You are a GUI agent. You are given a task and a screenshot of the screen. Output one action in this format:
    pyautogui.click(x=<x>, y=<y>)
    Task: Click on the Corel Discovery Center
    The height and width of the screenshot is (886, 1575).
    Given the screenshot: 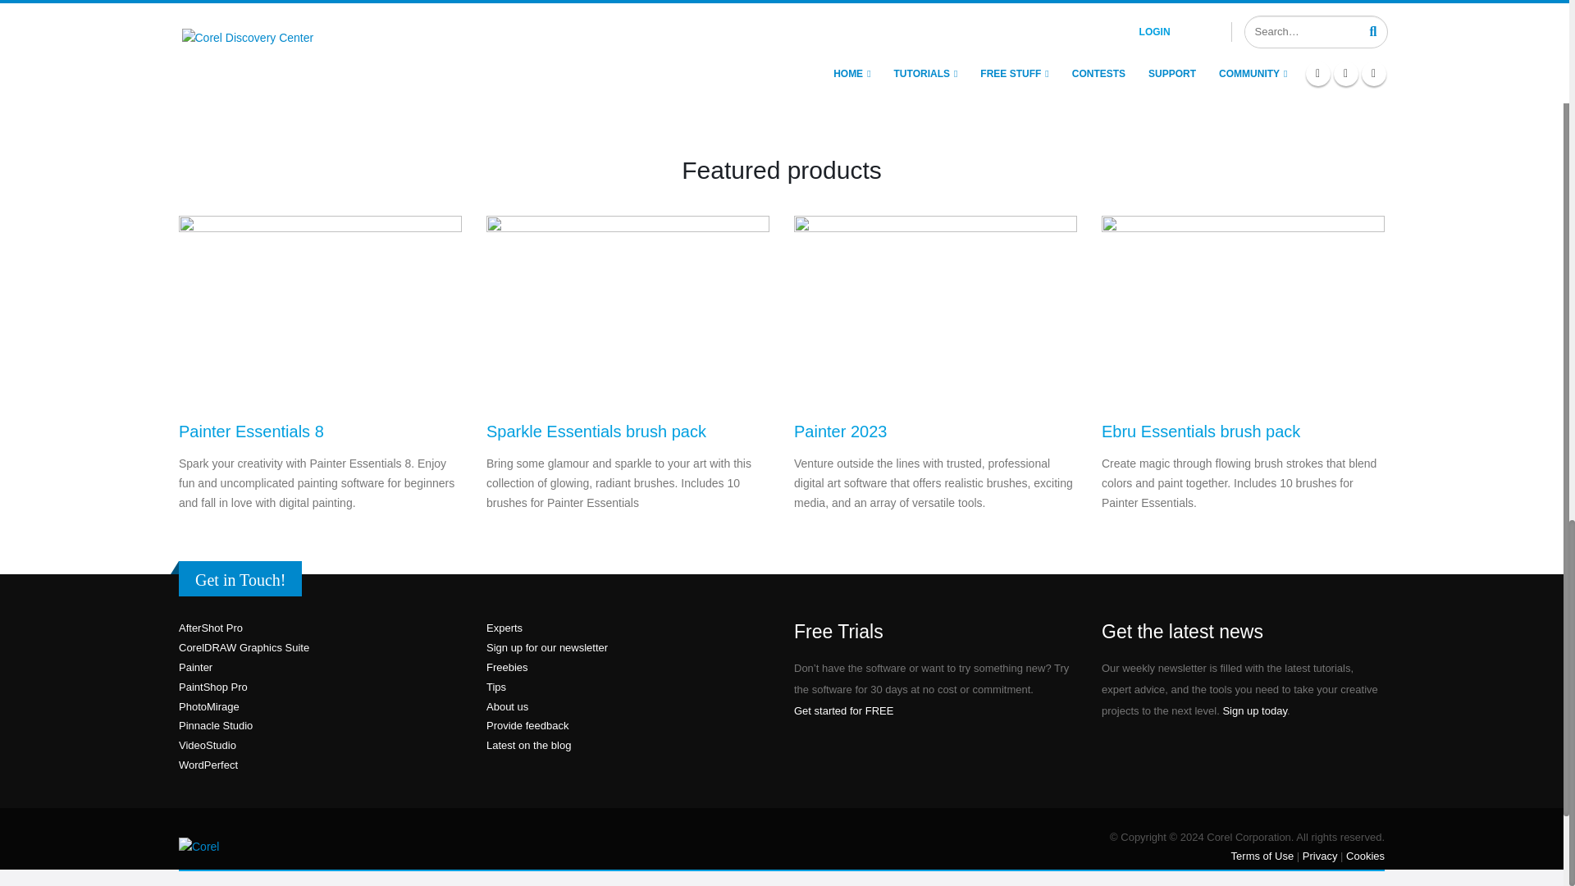 What is the action you would take?
    pyautogui.click(x=469, y=847)
    